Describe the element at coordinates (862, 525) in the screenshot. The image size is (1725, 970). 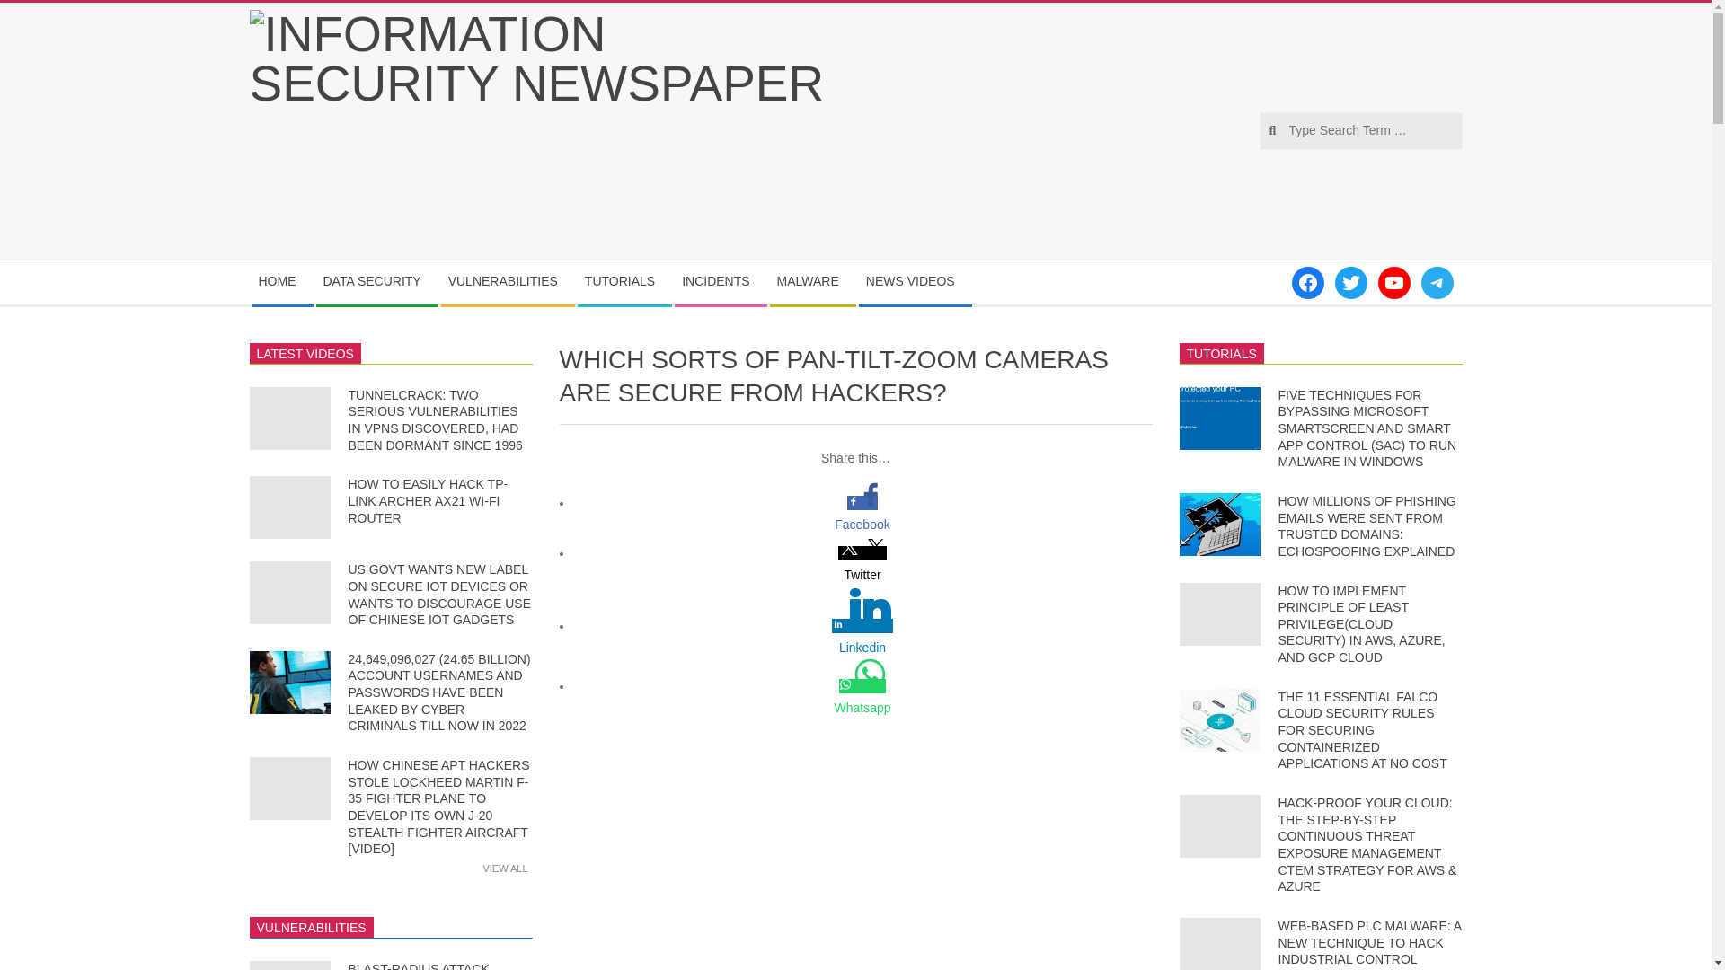
I see `Facebook` at that location.